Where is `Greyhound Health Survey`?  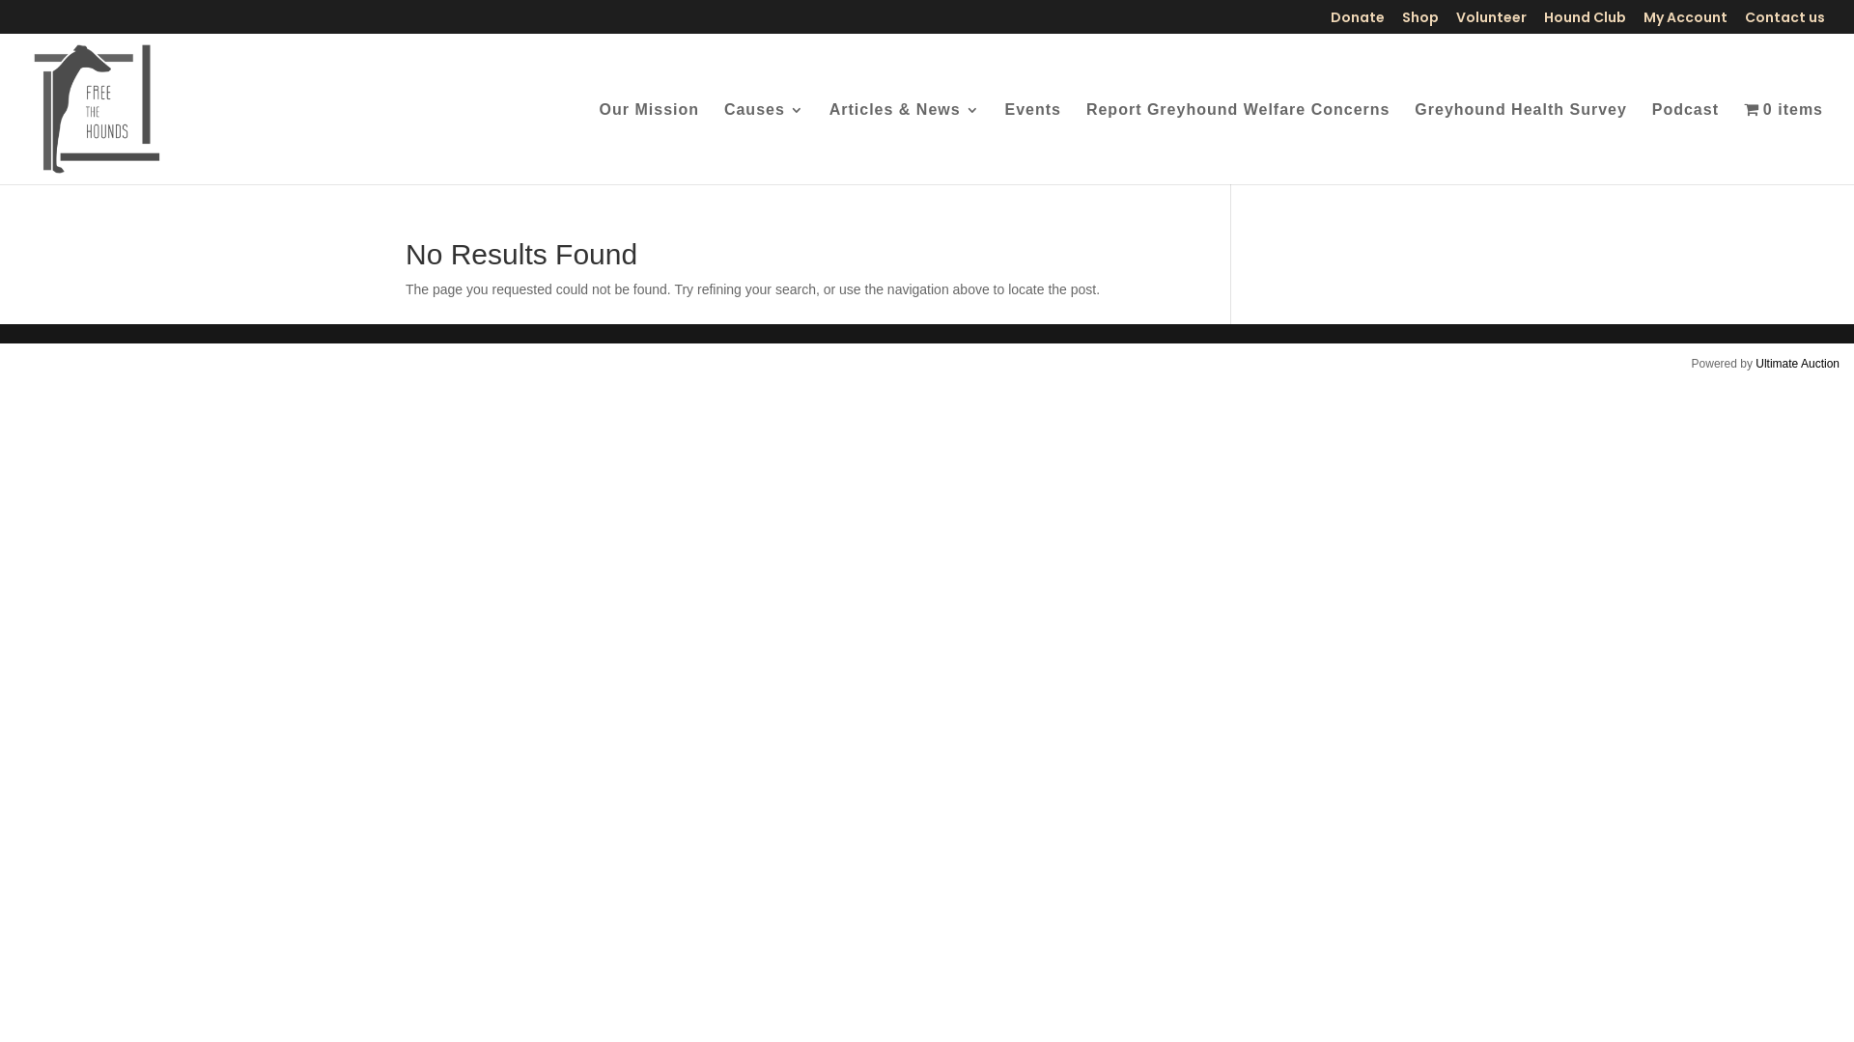
Greyhound Health Survey is located at coordinates (1521, 144).